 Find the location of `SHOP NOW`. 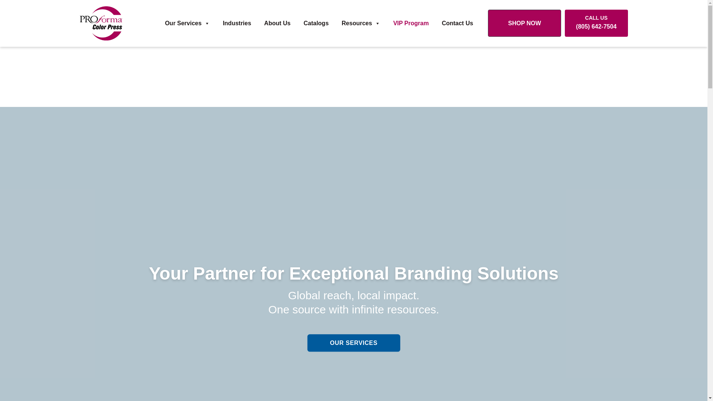

SHOP NOW is located at coordinates (524, 23).